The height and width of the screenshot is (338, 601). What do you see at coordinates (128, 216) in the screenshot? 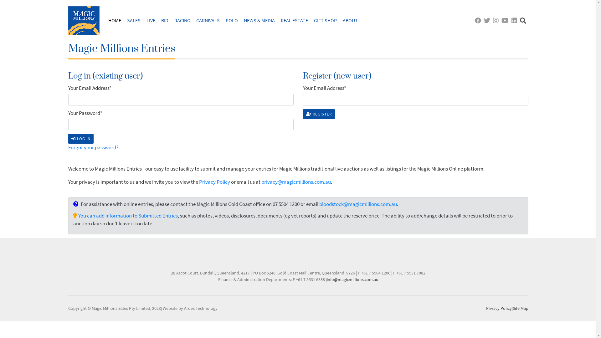
I see `You can add information to Submitted Entries` at bounding box center [128, 216].